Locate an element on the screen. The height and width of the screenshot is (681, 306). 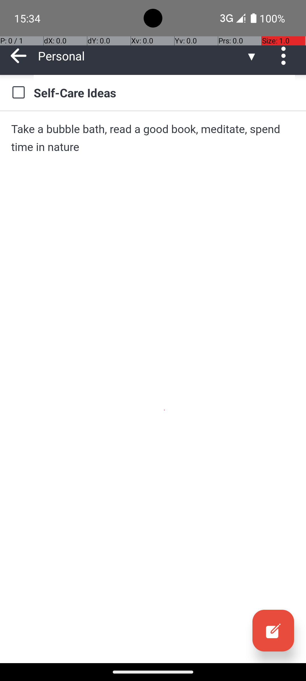
Self-Care Ideas is located at coordinates (164, 93).